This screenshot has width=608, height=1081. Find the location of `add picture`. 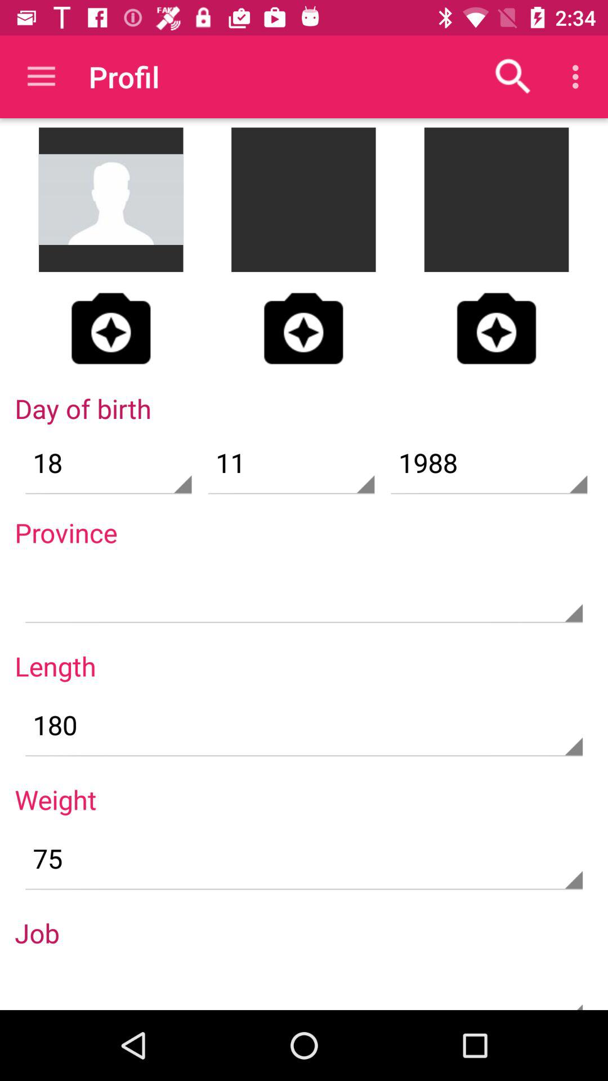

add picture is located at coordinates (303, 328).